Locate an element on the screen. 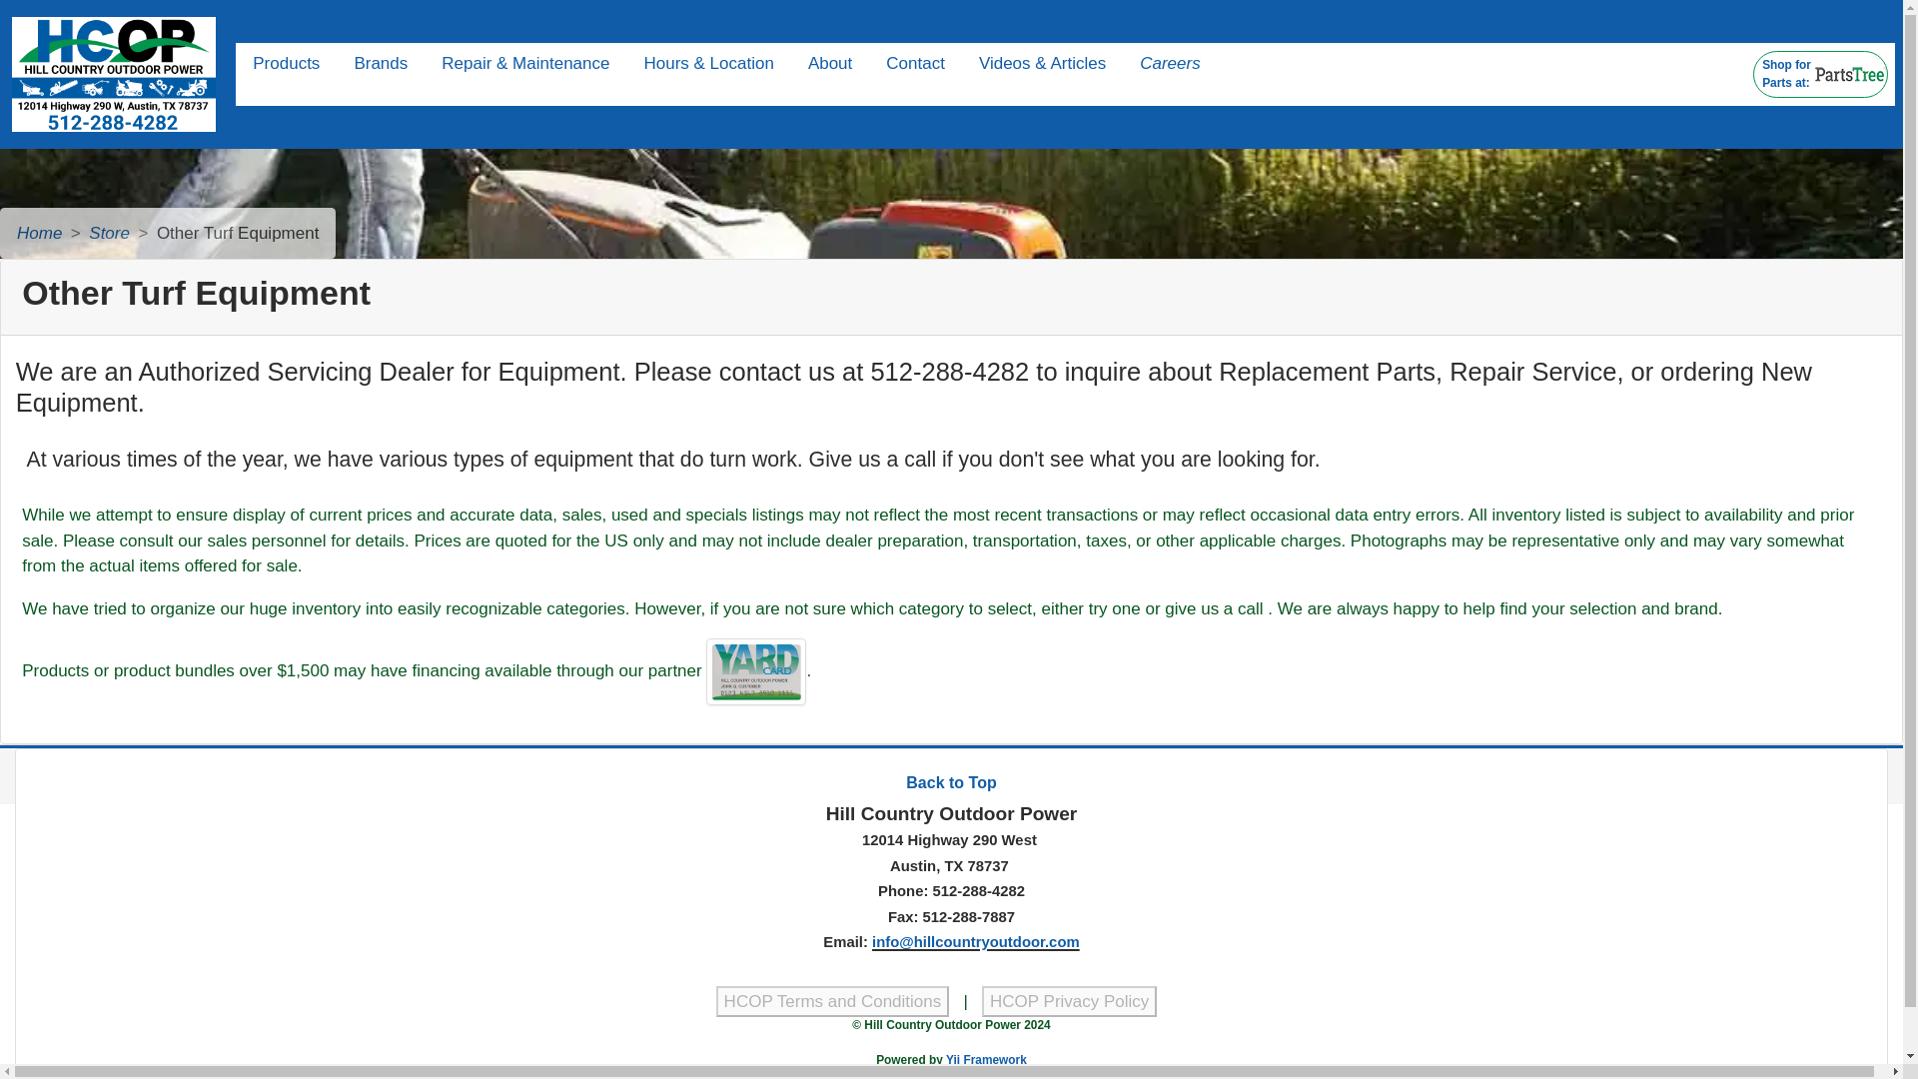  PartsTree Store is located at coordinates (1850, 74).